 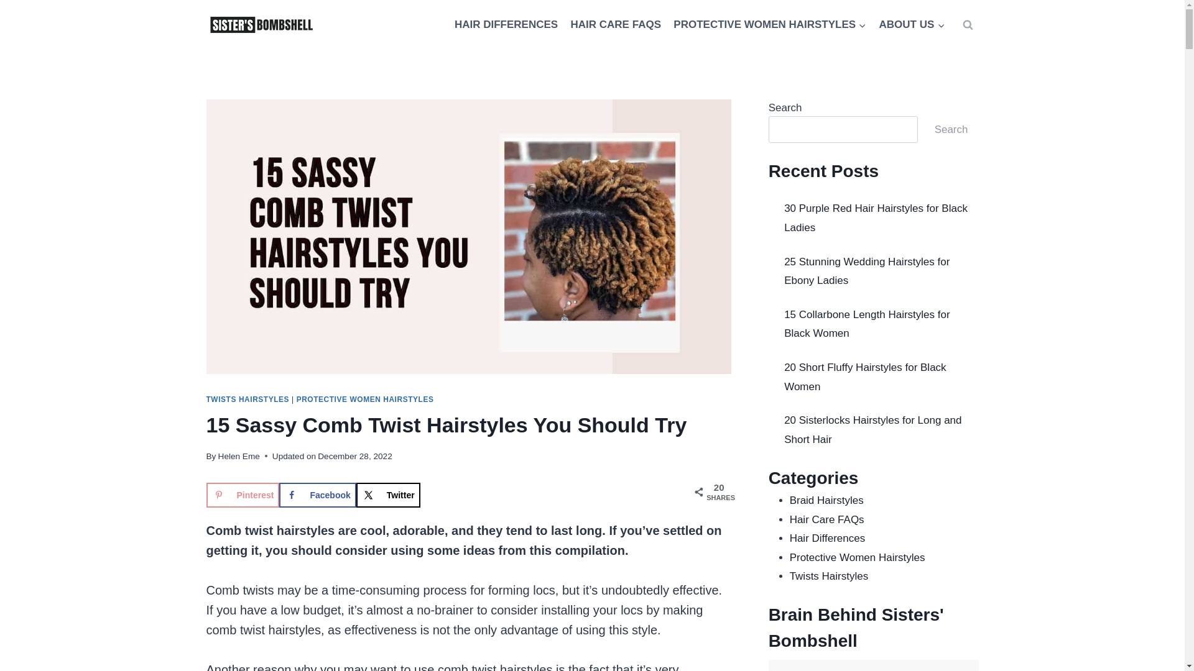 I want to click on Share on Facebook, so click(x=317, y=495).